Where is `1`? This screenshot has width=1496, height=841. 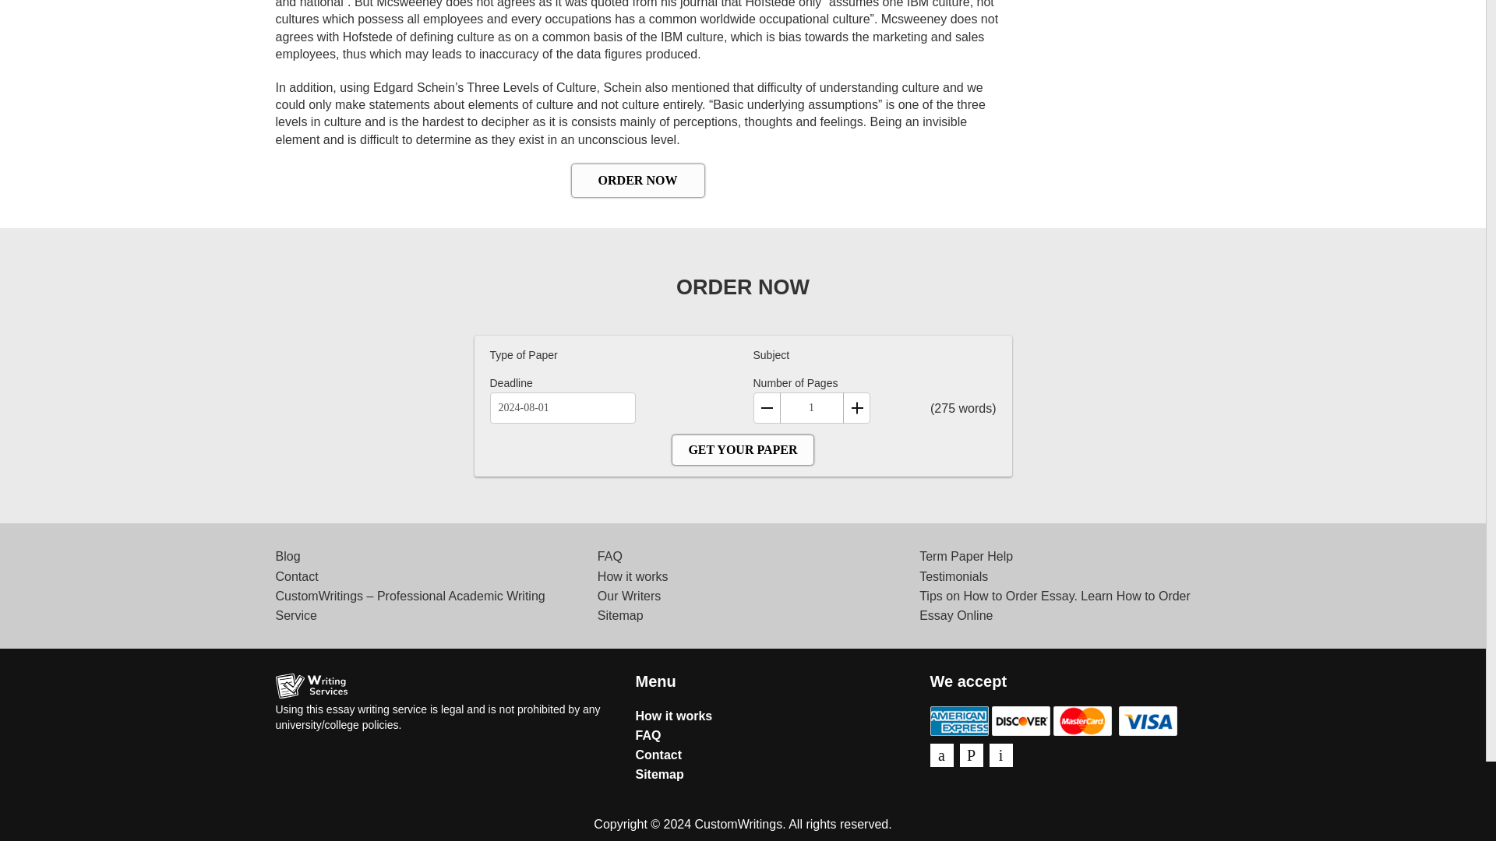
1 is located at coordinates (810, 408).